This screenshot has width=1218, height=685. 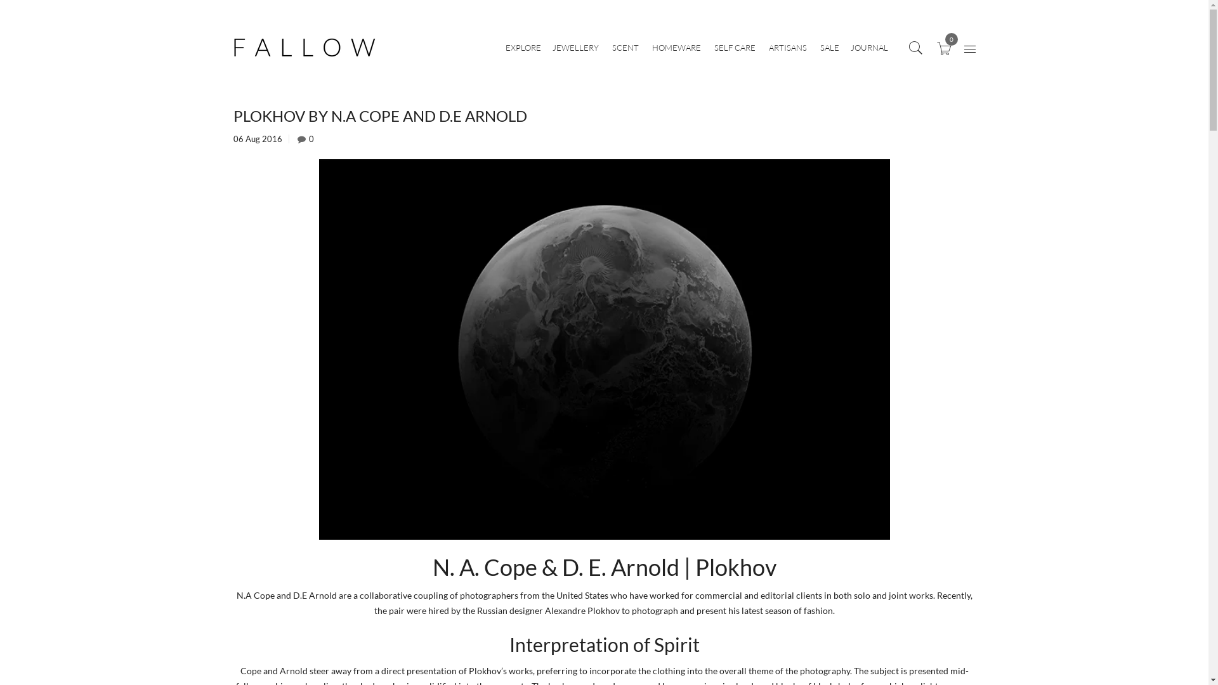 What do you see at coordinates (869, 47) in the screenshot?
I see `JOURNAL` at bounding box center [869, 47].